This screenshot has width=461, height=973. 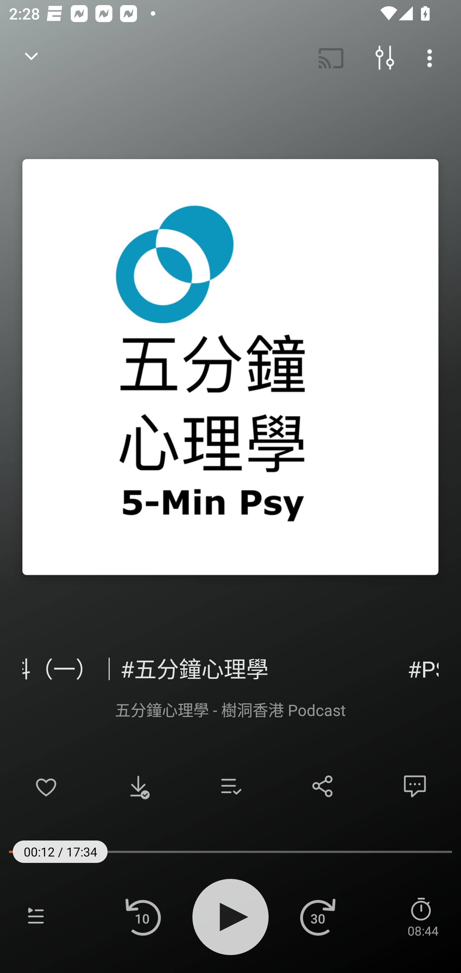 What do you see at coordinates (230, 667) in the screenshot?
I see `#PSY｜困擾源於盲點？認知行為治療 CBT！心理治療百科（一）｜#五分鐘心理學` at bounding box center [230, 667].